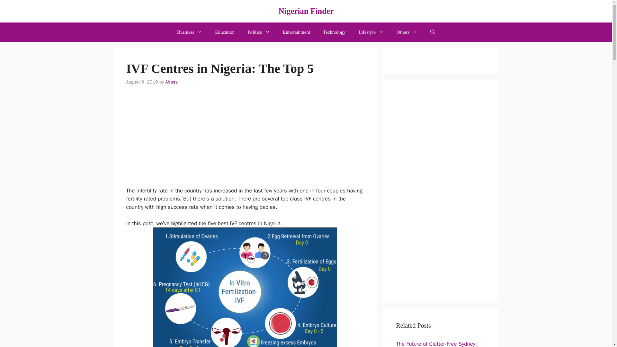 The width and height of the screenshot is (617, 347). I want to click on Education, so click(225, 32).